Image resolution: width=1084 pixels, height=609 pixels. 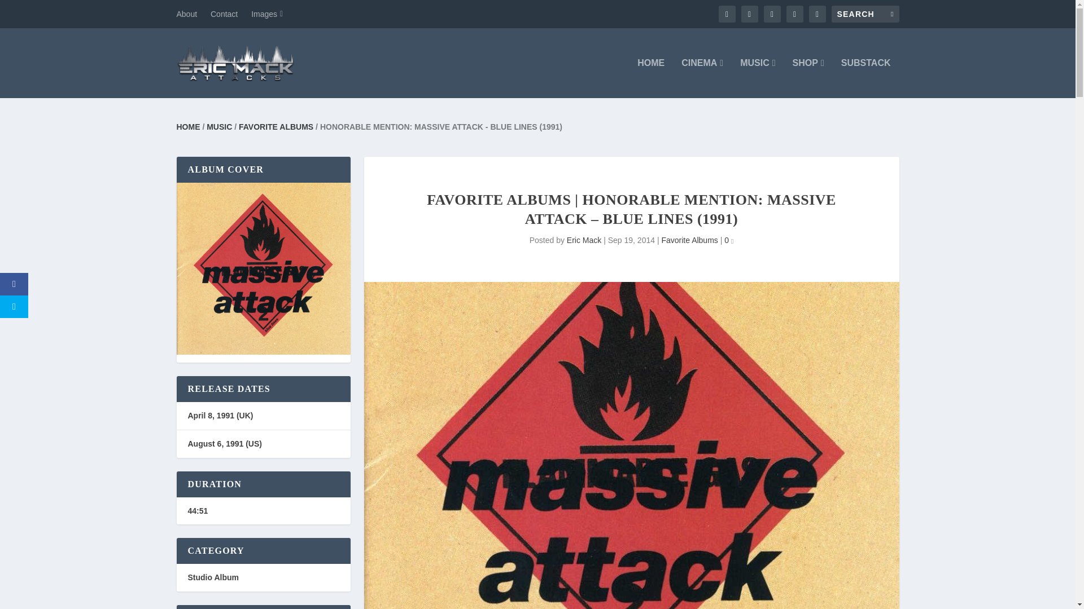 I want to click on Search for:, so click(x=865, y=14).